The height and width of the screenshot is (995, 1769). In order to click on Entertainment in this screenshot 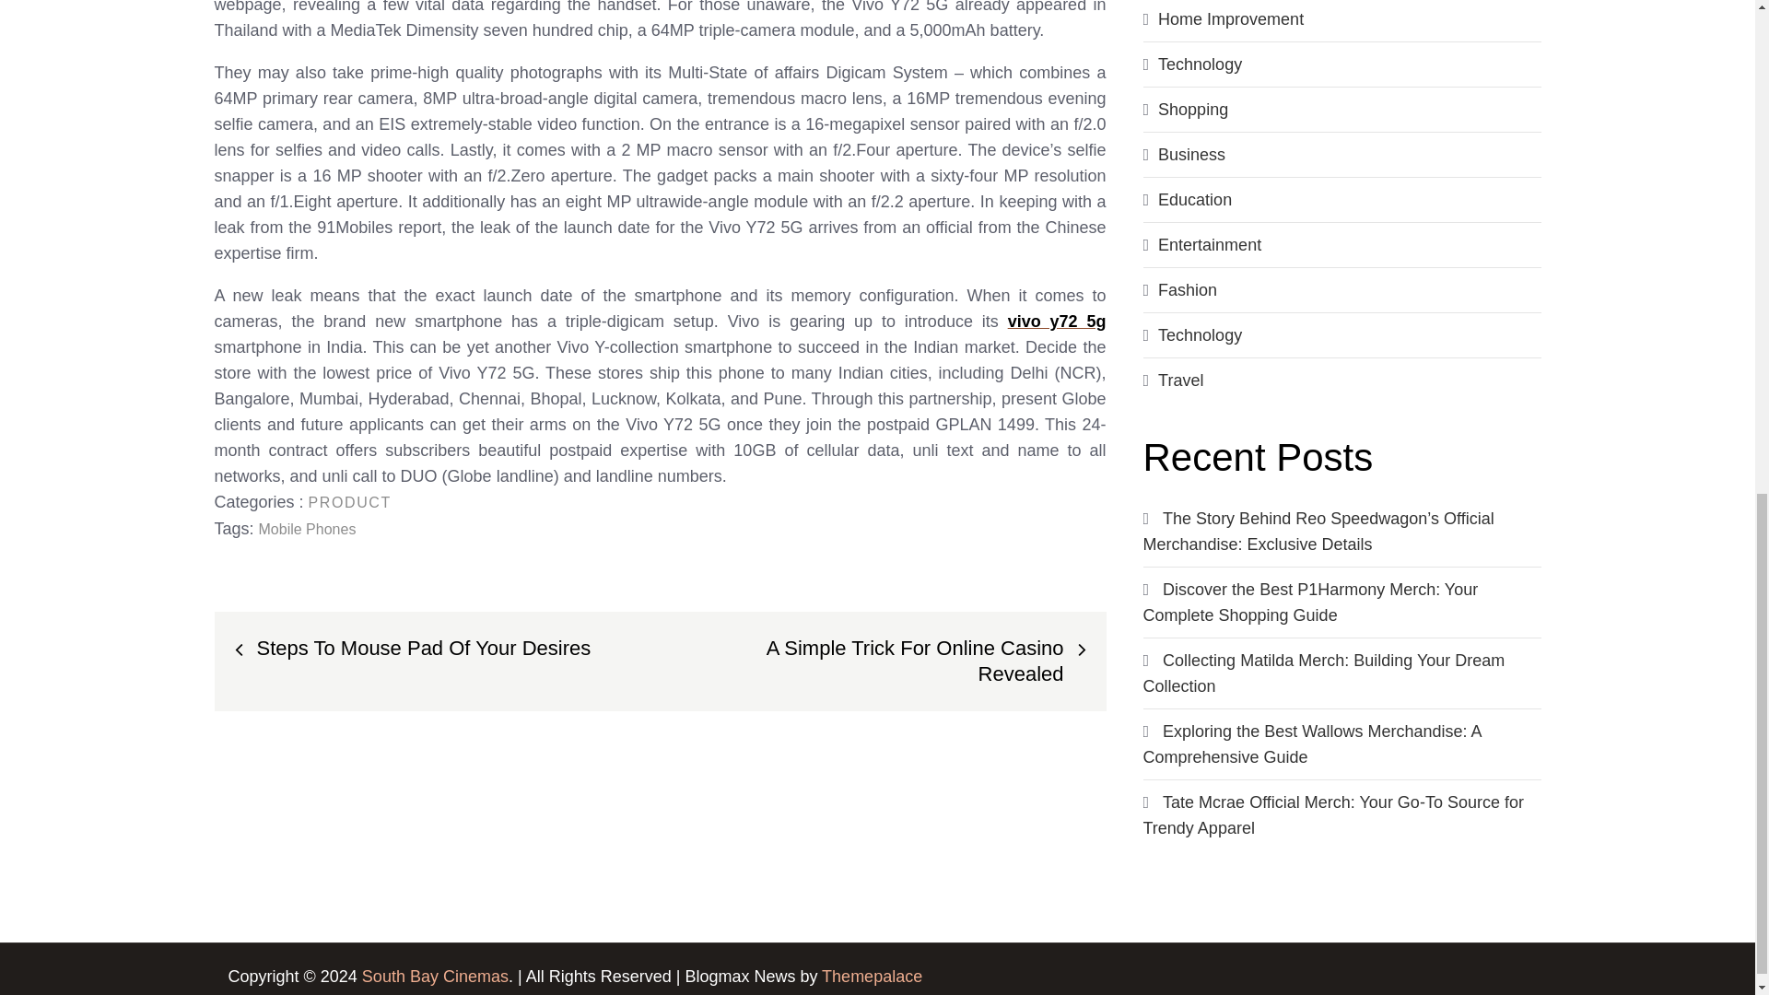, I will do `click(1209, 245)`.